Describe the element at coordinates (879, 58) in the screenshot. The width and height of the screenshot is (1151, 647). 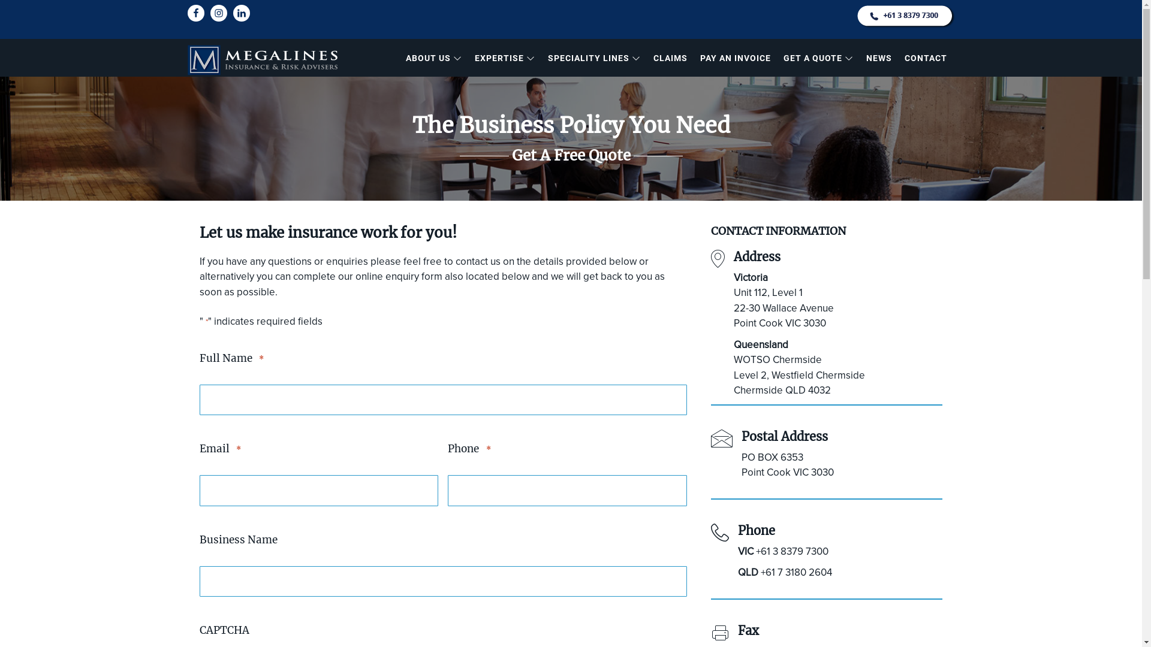
I see `NEWS` at that location.